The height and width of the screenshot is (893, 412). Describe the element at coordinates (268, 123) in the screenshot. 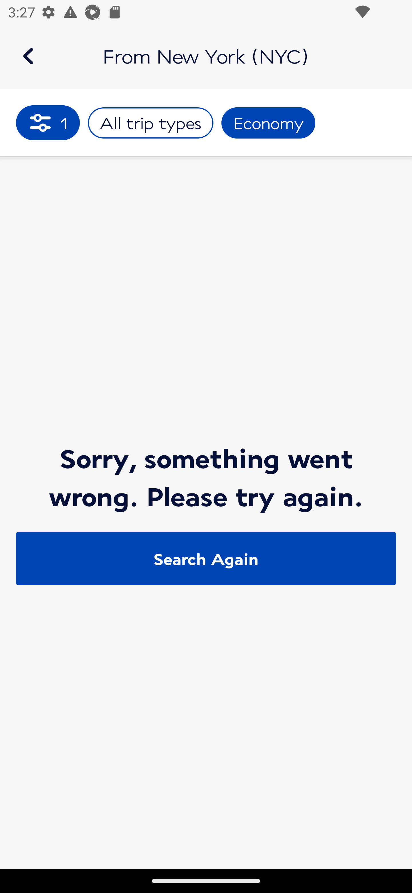

I see `Economy` at that location.